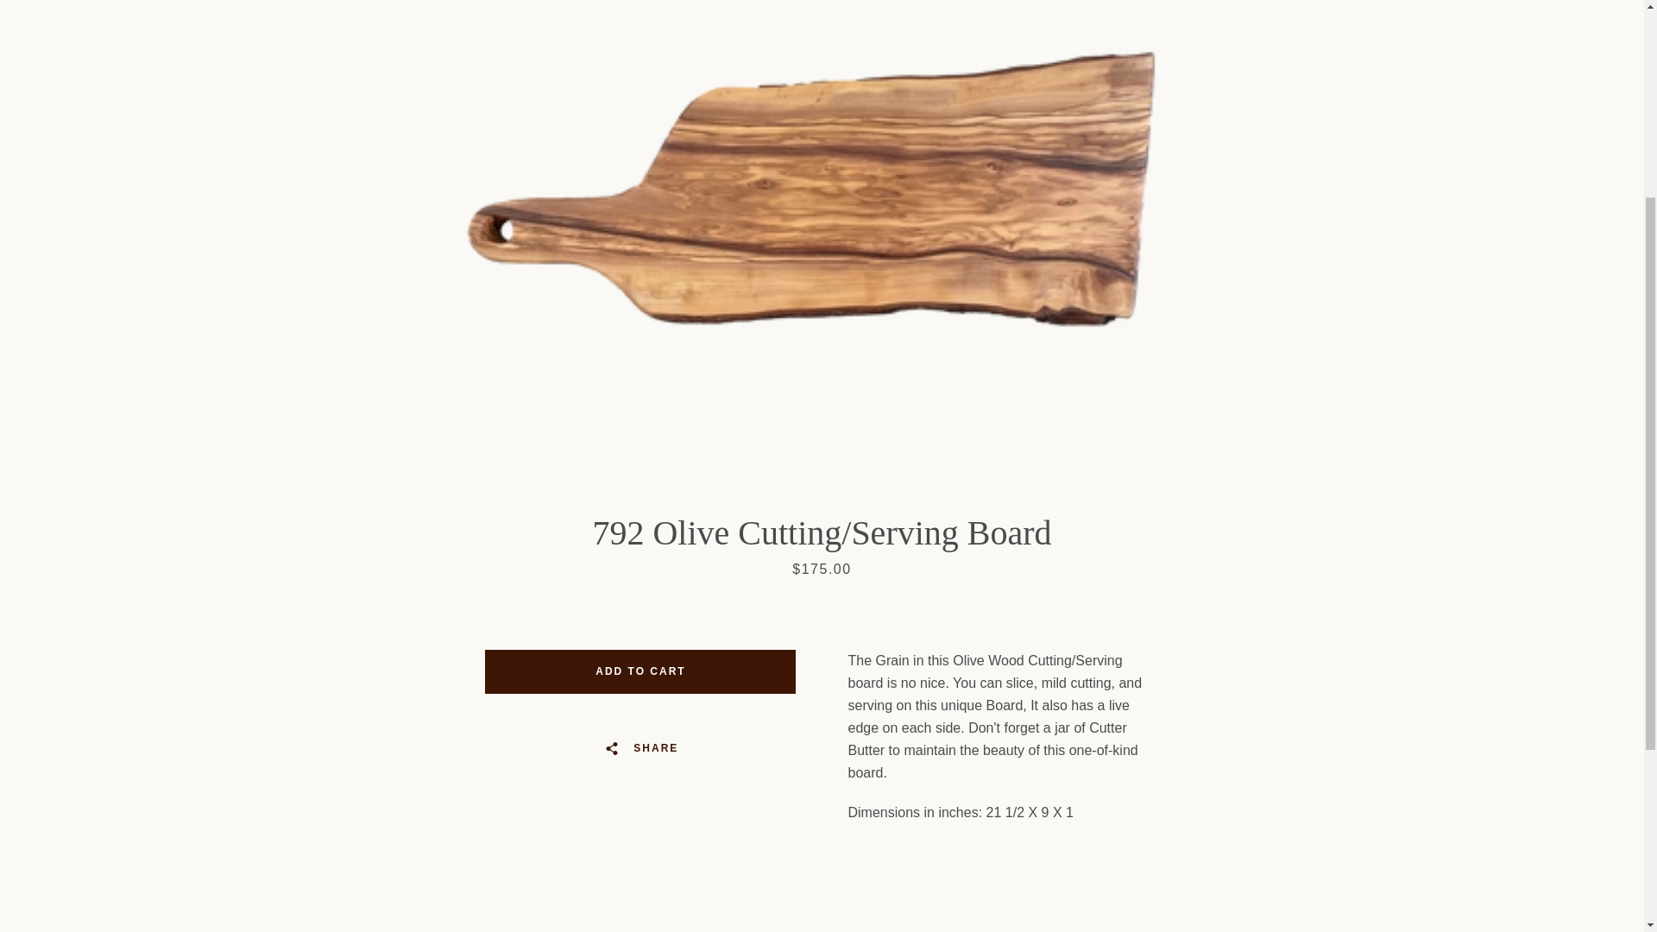 Image resolution: width=1657 pixels, height=932 pixels. Describe the element at coordinates (1171, 459) in the screenshot. I see `SUBSCRIBE` at that location.